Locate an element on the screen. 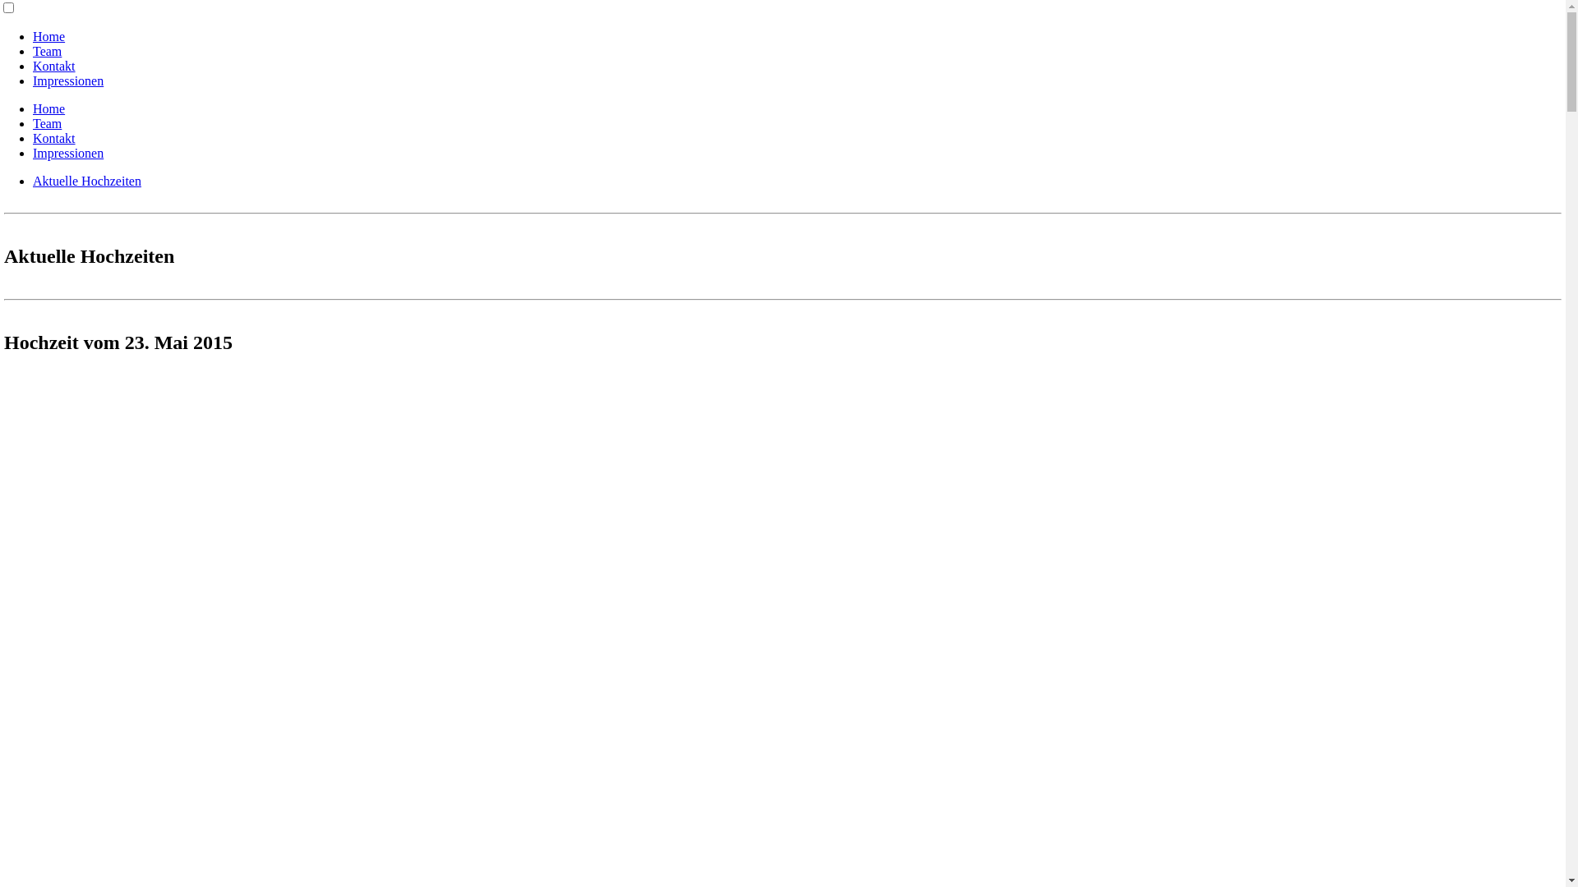  Impressionen is located at coordinates (68, 80).